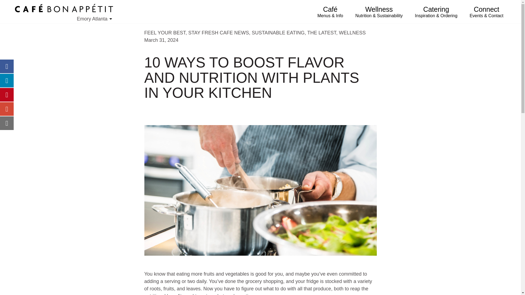 The height and width of the screenshot is (295, 525). I want to click on WELLNESS, so click(352, 33).